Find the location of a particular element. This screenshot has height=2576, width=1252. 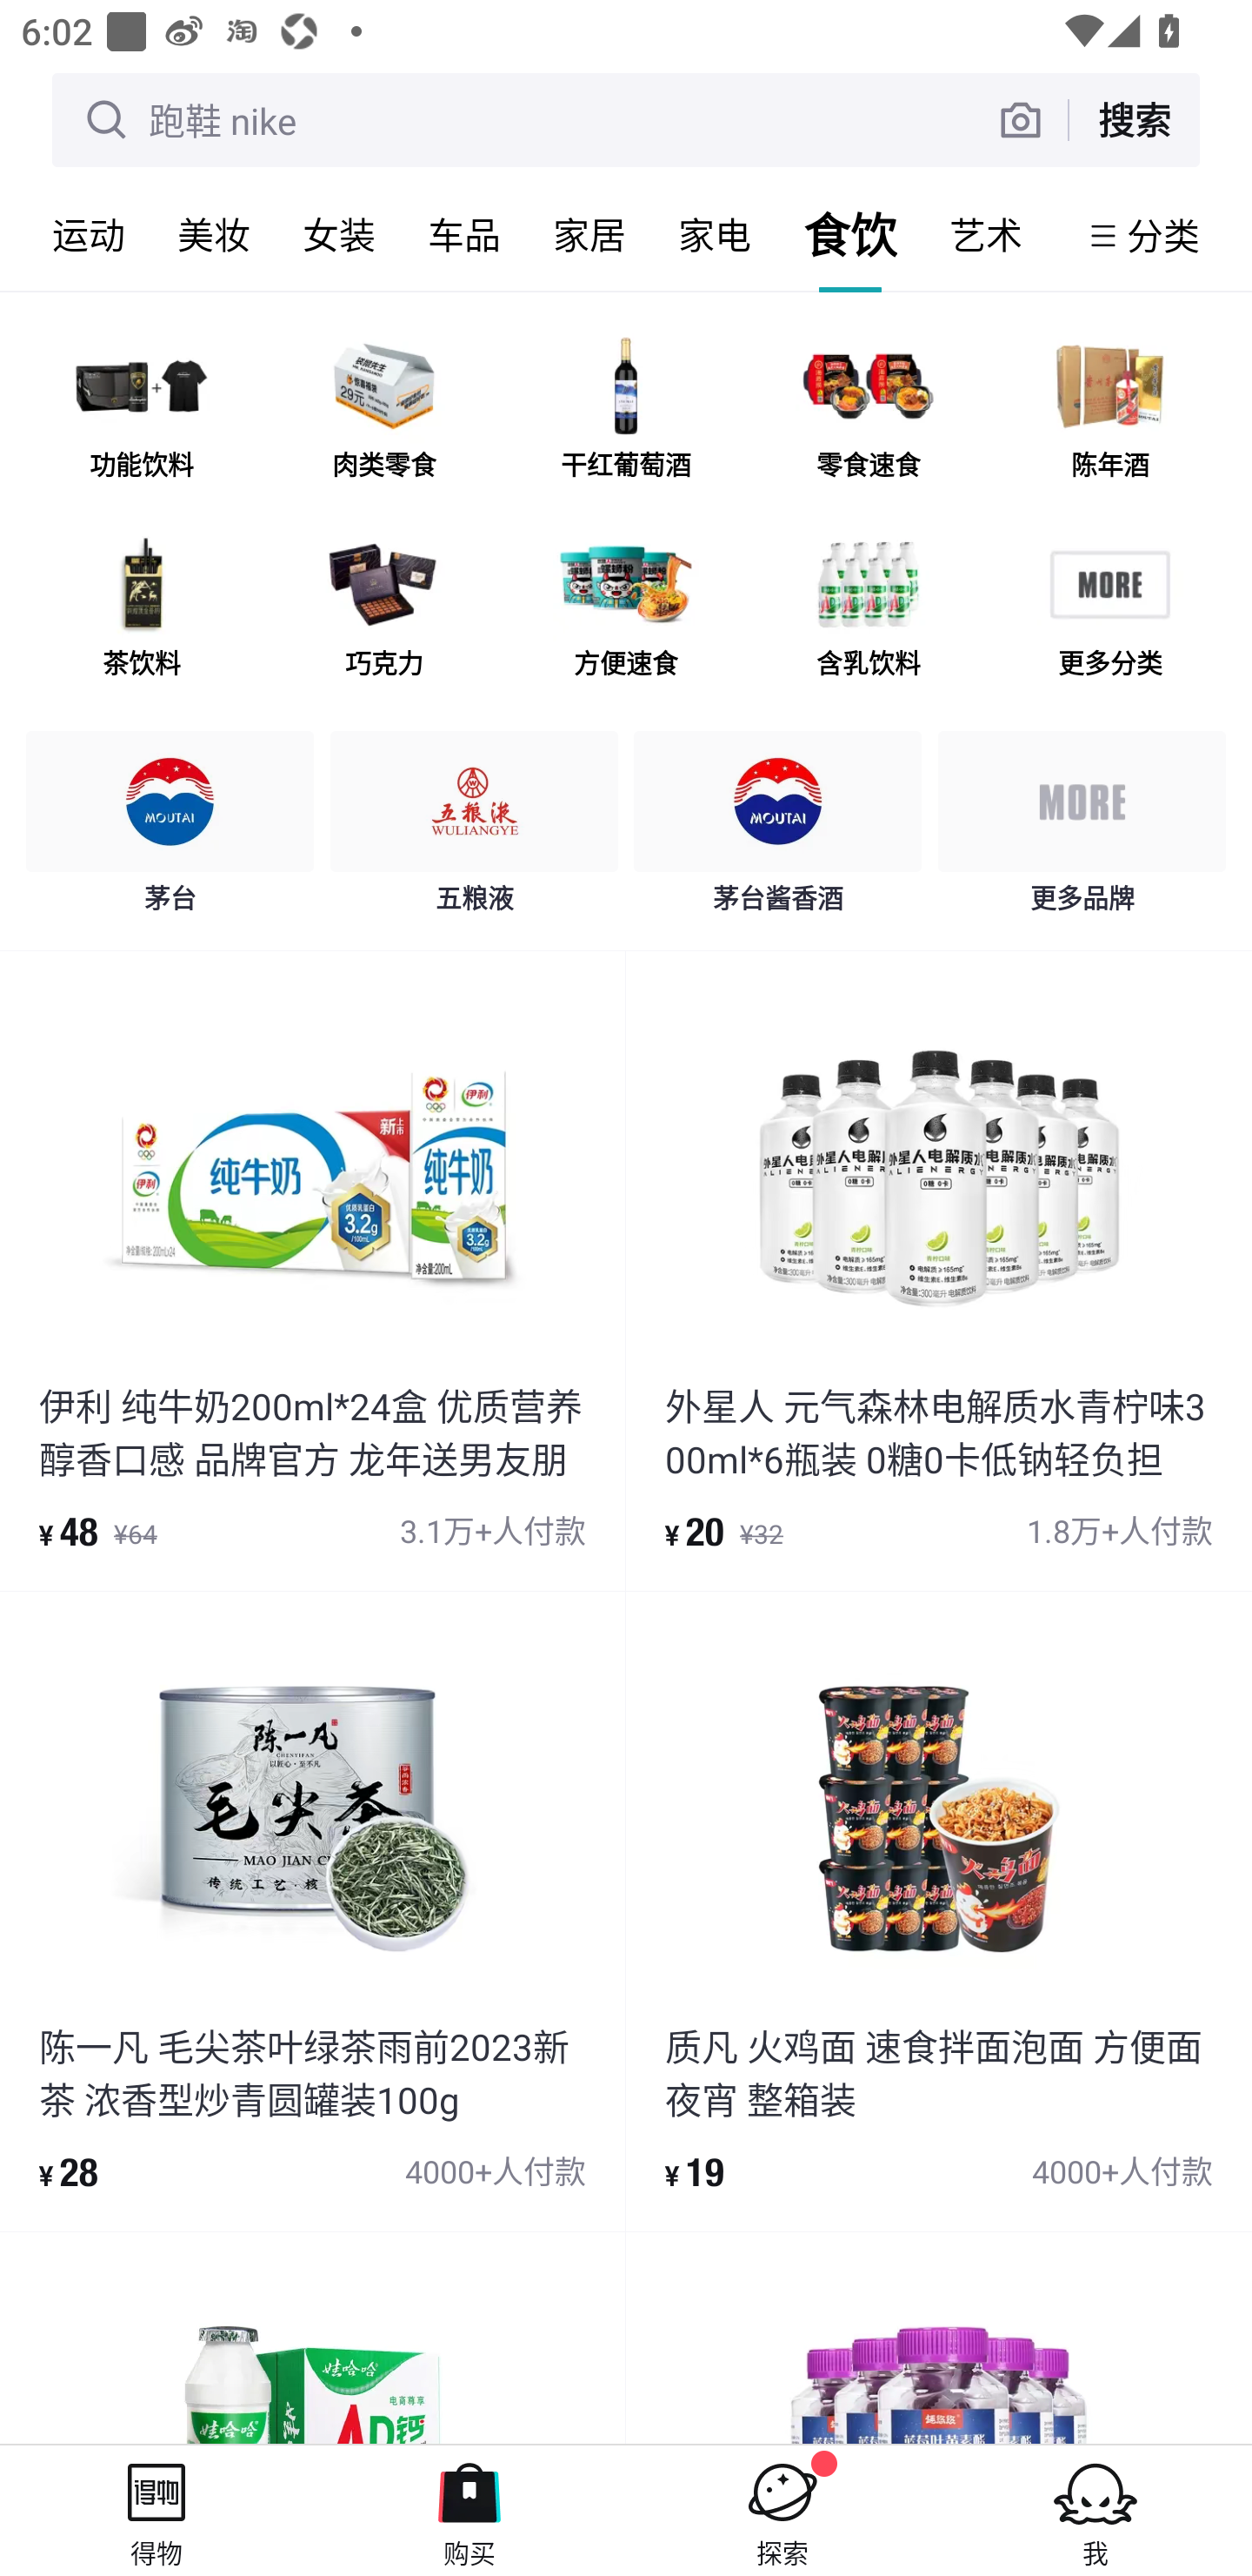

更多分类 is located at coordinates (1109, 611).